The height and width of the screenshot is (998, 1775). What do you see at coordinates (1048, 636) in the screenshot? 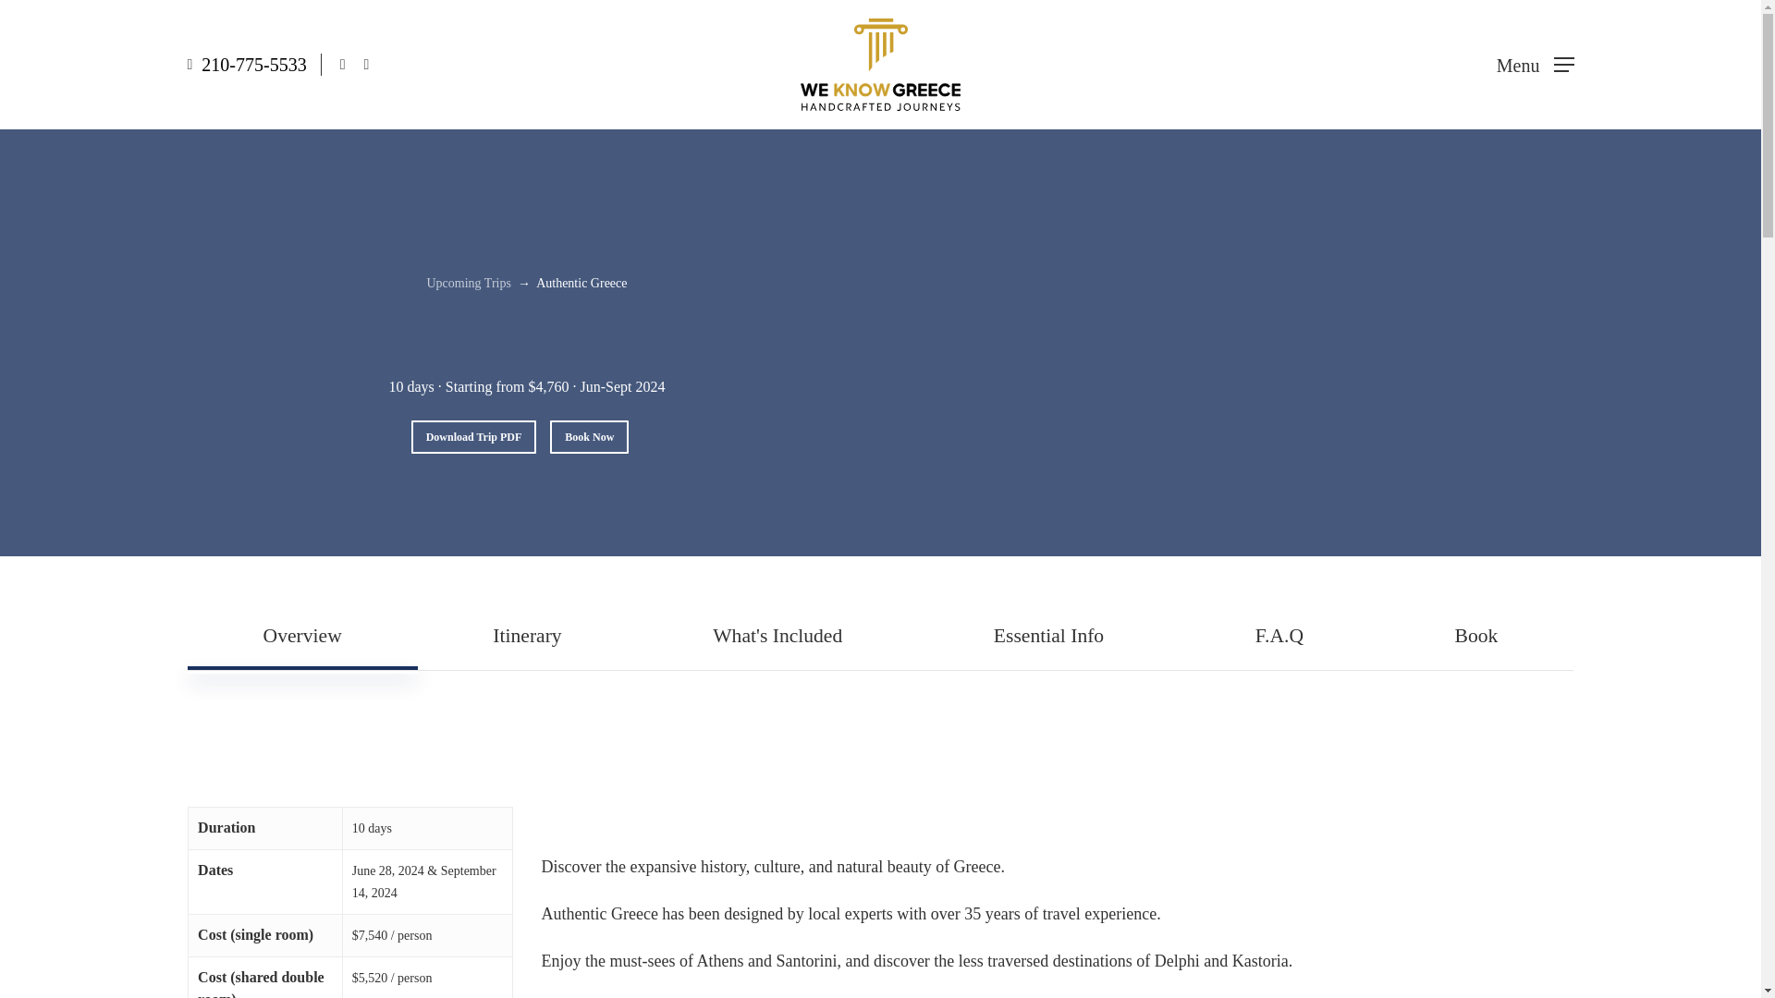
I see `Essential Info` at bounding box center [1048, 636].